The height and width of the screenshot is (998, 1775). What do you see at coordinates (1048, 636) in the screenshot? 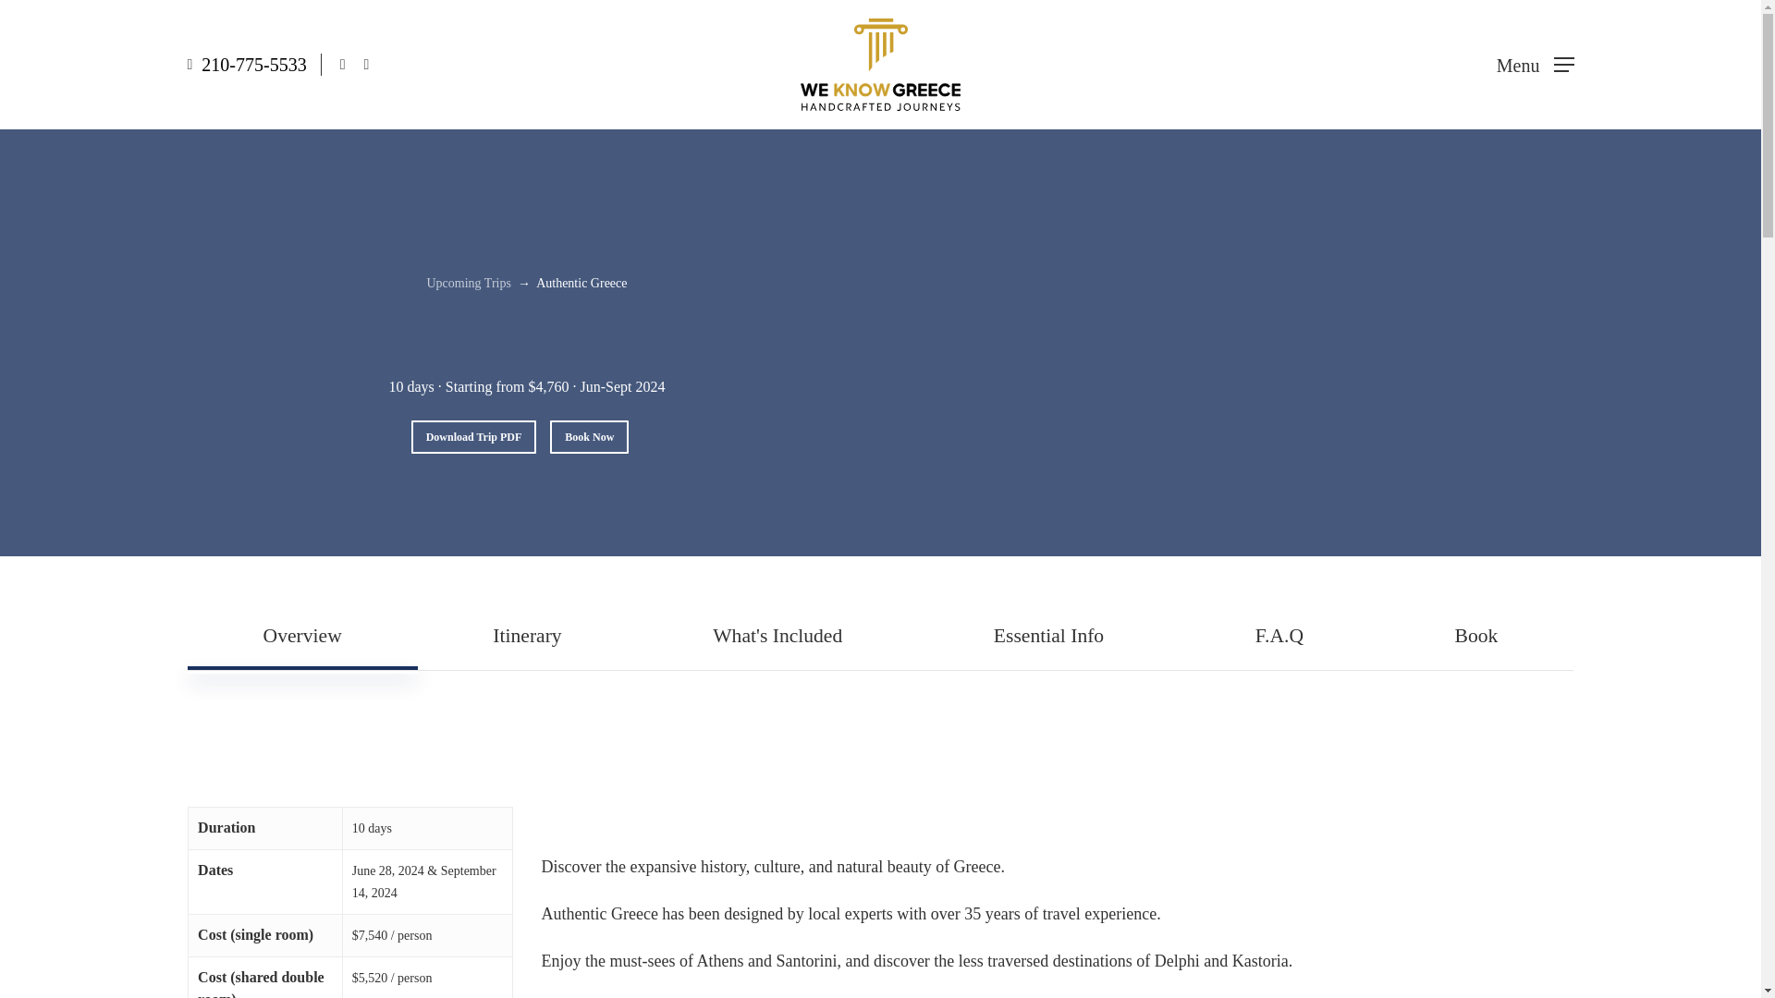
I see `Essential Info` at bounding box center [1048, 636].